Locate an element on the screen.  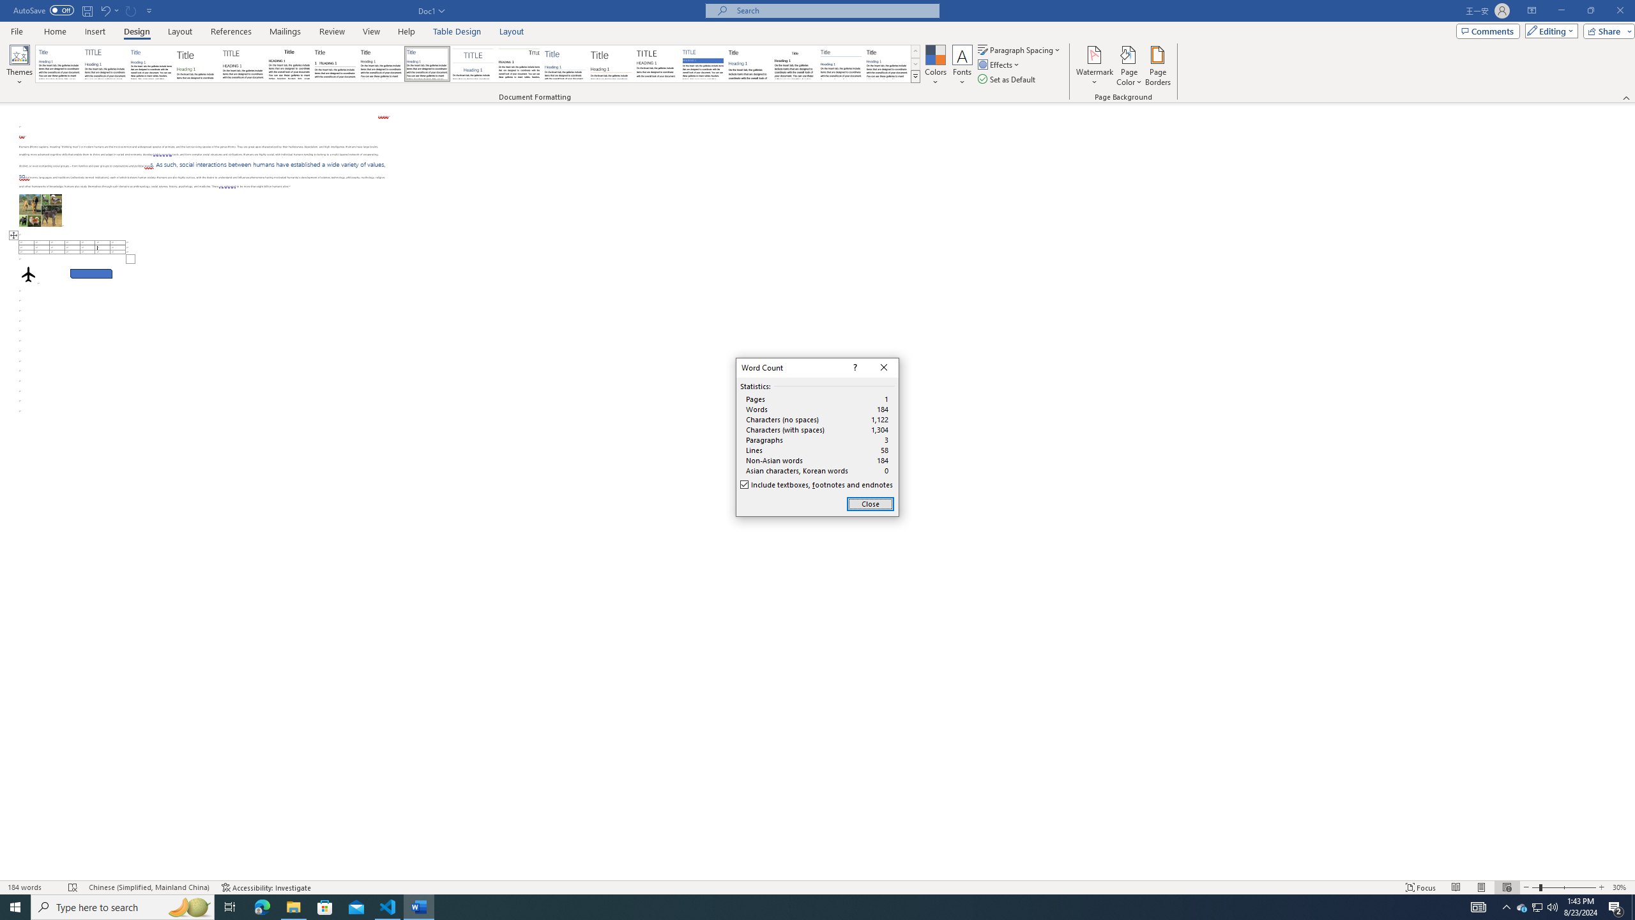
Restore Down is located at coordinates (17, 31).